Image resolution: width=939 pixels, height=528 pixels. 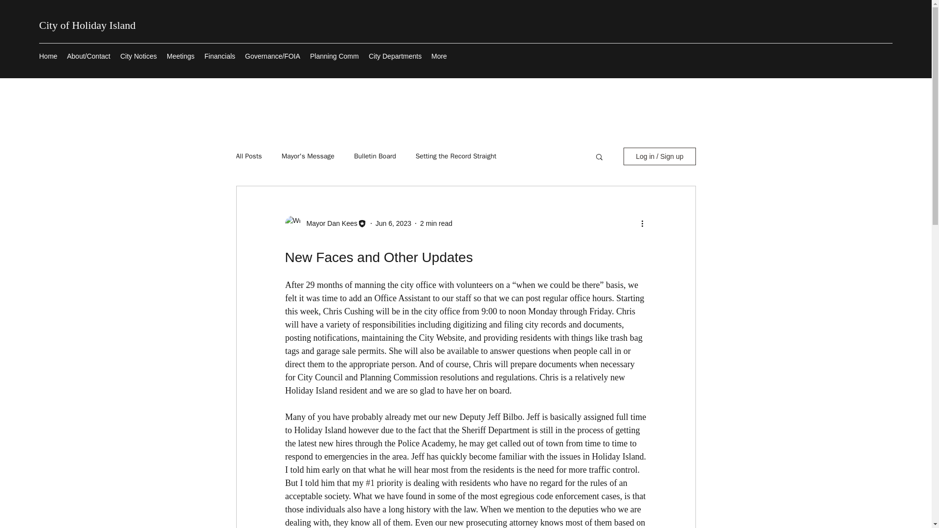 I want to click on City Notices, so click(x=138, y=56).